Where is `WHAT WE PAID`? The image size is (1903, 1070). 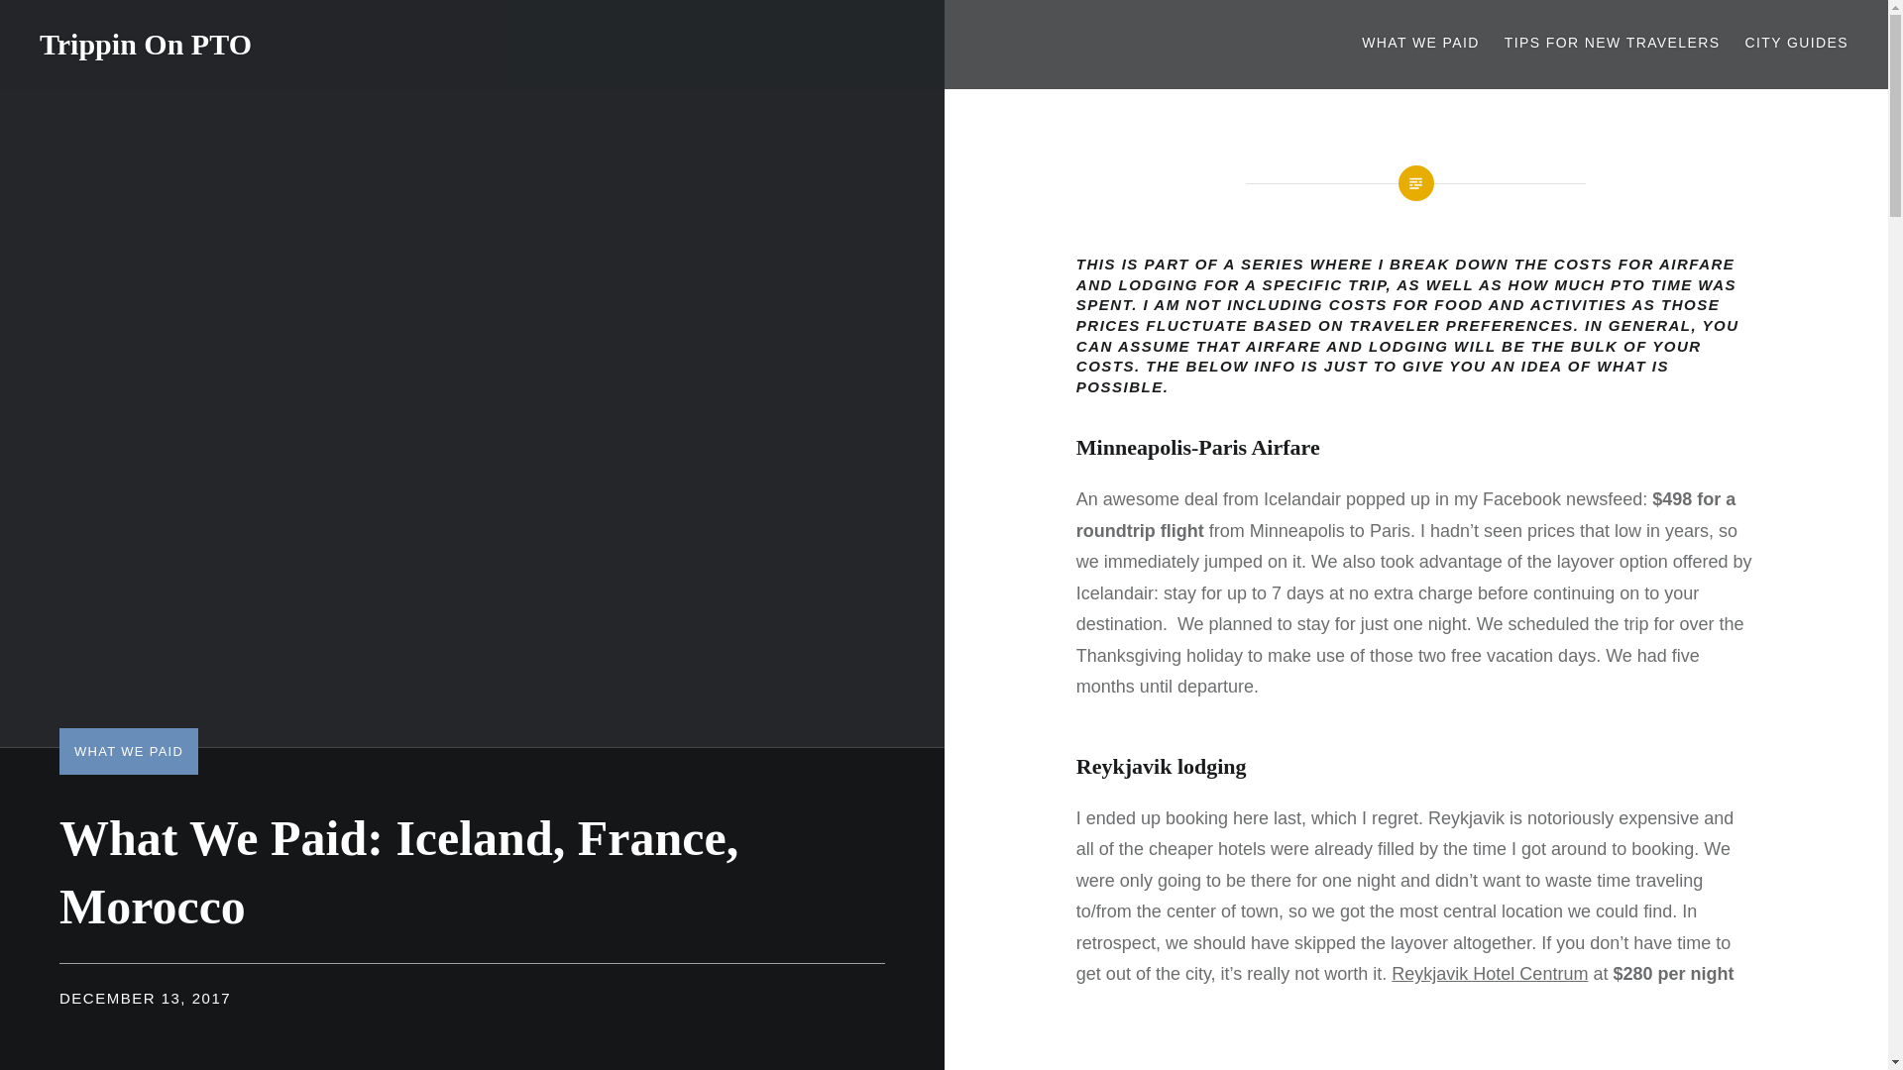 WHAT WE PAID is located at coordinates (1421, 44).